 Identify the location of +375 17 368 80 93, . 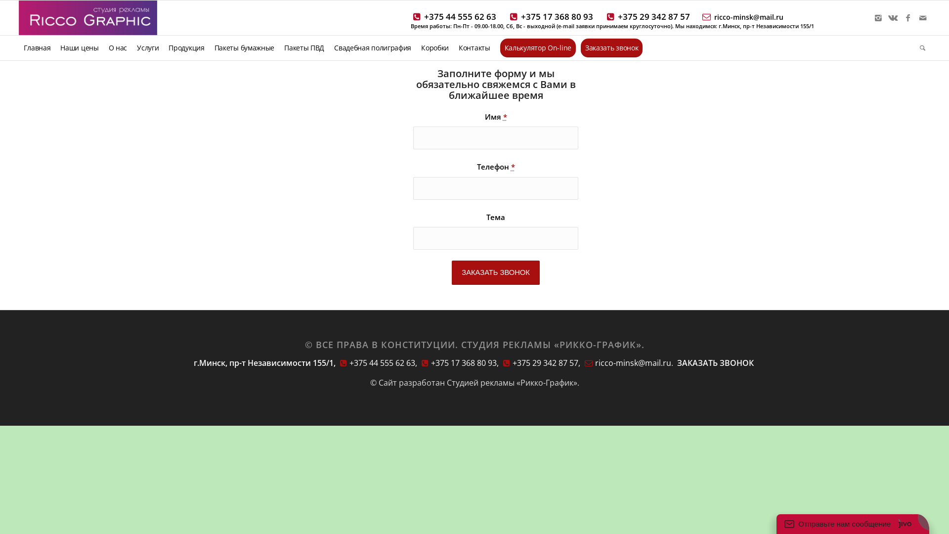
(460, 363).